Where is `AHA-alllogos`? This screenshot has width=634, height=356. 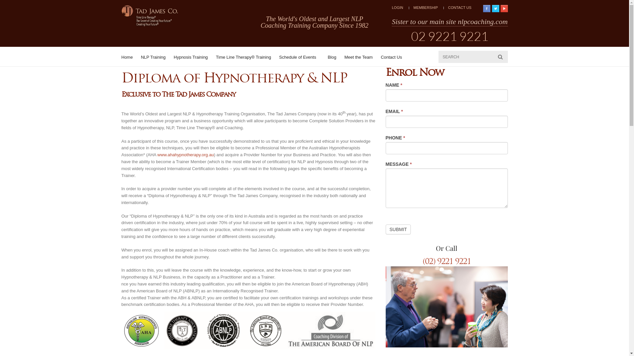 AHA-alllogos is located at coordinates (249, 330).